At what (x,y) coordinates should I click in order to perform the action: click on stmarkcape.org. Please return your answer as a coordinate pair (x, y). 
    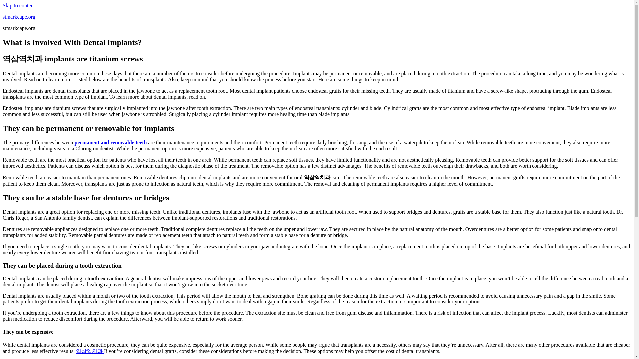
    Looking at the image, I should click on (19, 17).